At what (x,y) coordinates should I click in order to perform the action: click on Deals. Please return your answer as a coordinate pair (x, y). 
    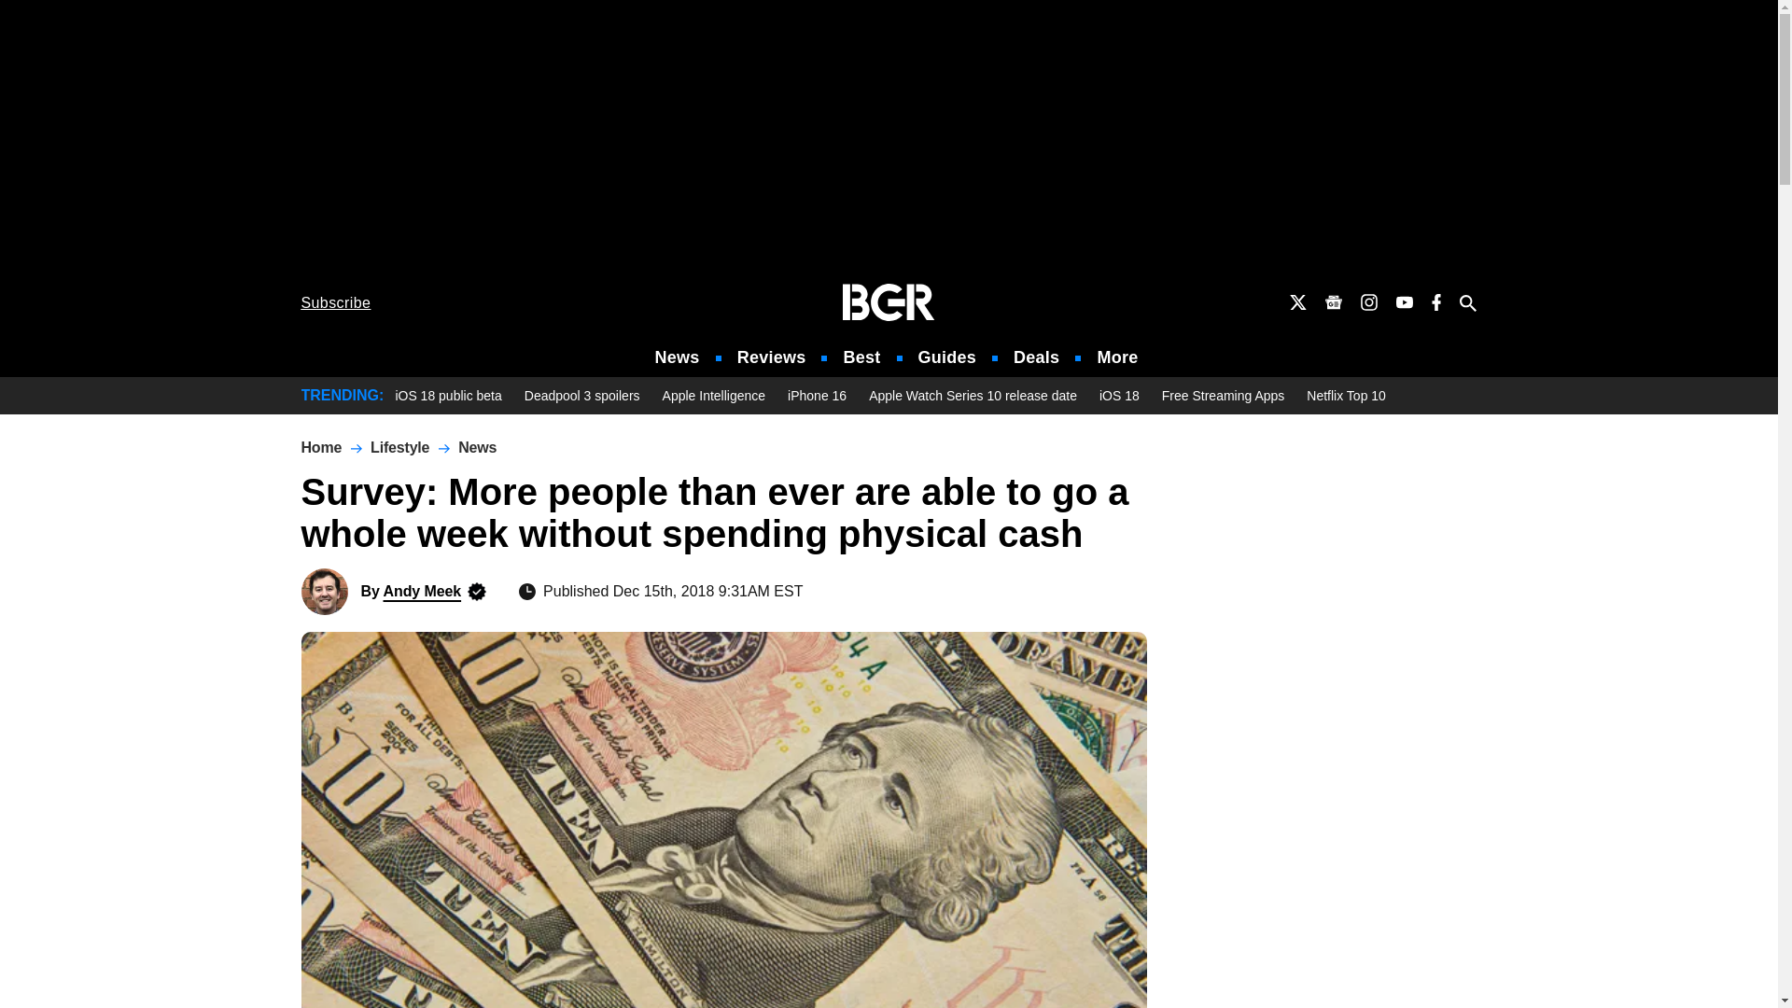
    Looking at the image, I should click on (1036, 357).